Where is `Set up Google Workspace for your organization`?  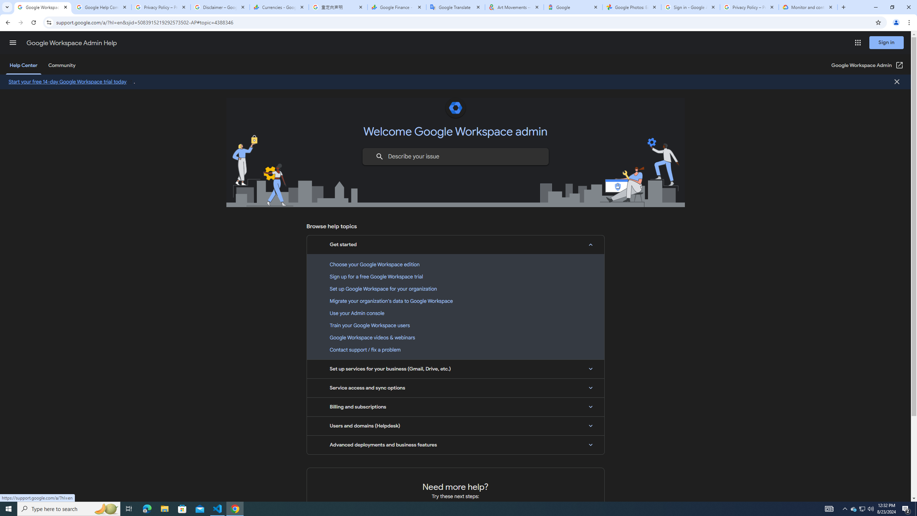 Set up Google Workspace for your organization is located at coordinates (455, 289).